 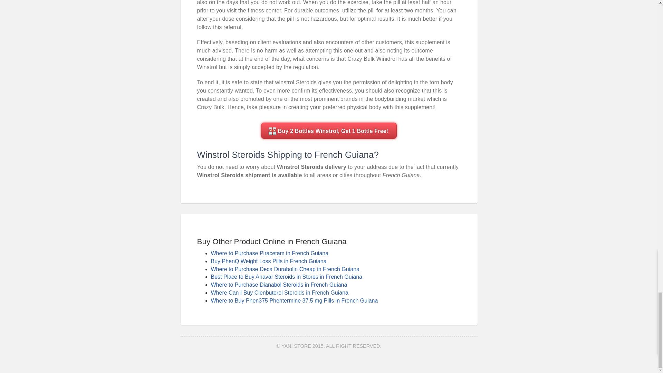 I want to click on Where to Purchase Piracetam in French Guiana, so click(x=269, y=253).